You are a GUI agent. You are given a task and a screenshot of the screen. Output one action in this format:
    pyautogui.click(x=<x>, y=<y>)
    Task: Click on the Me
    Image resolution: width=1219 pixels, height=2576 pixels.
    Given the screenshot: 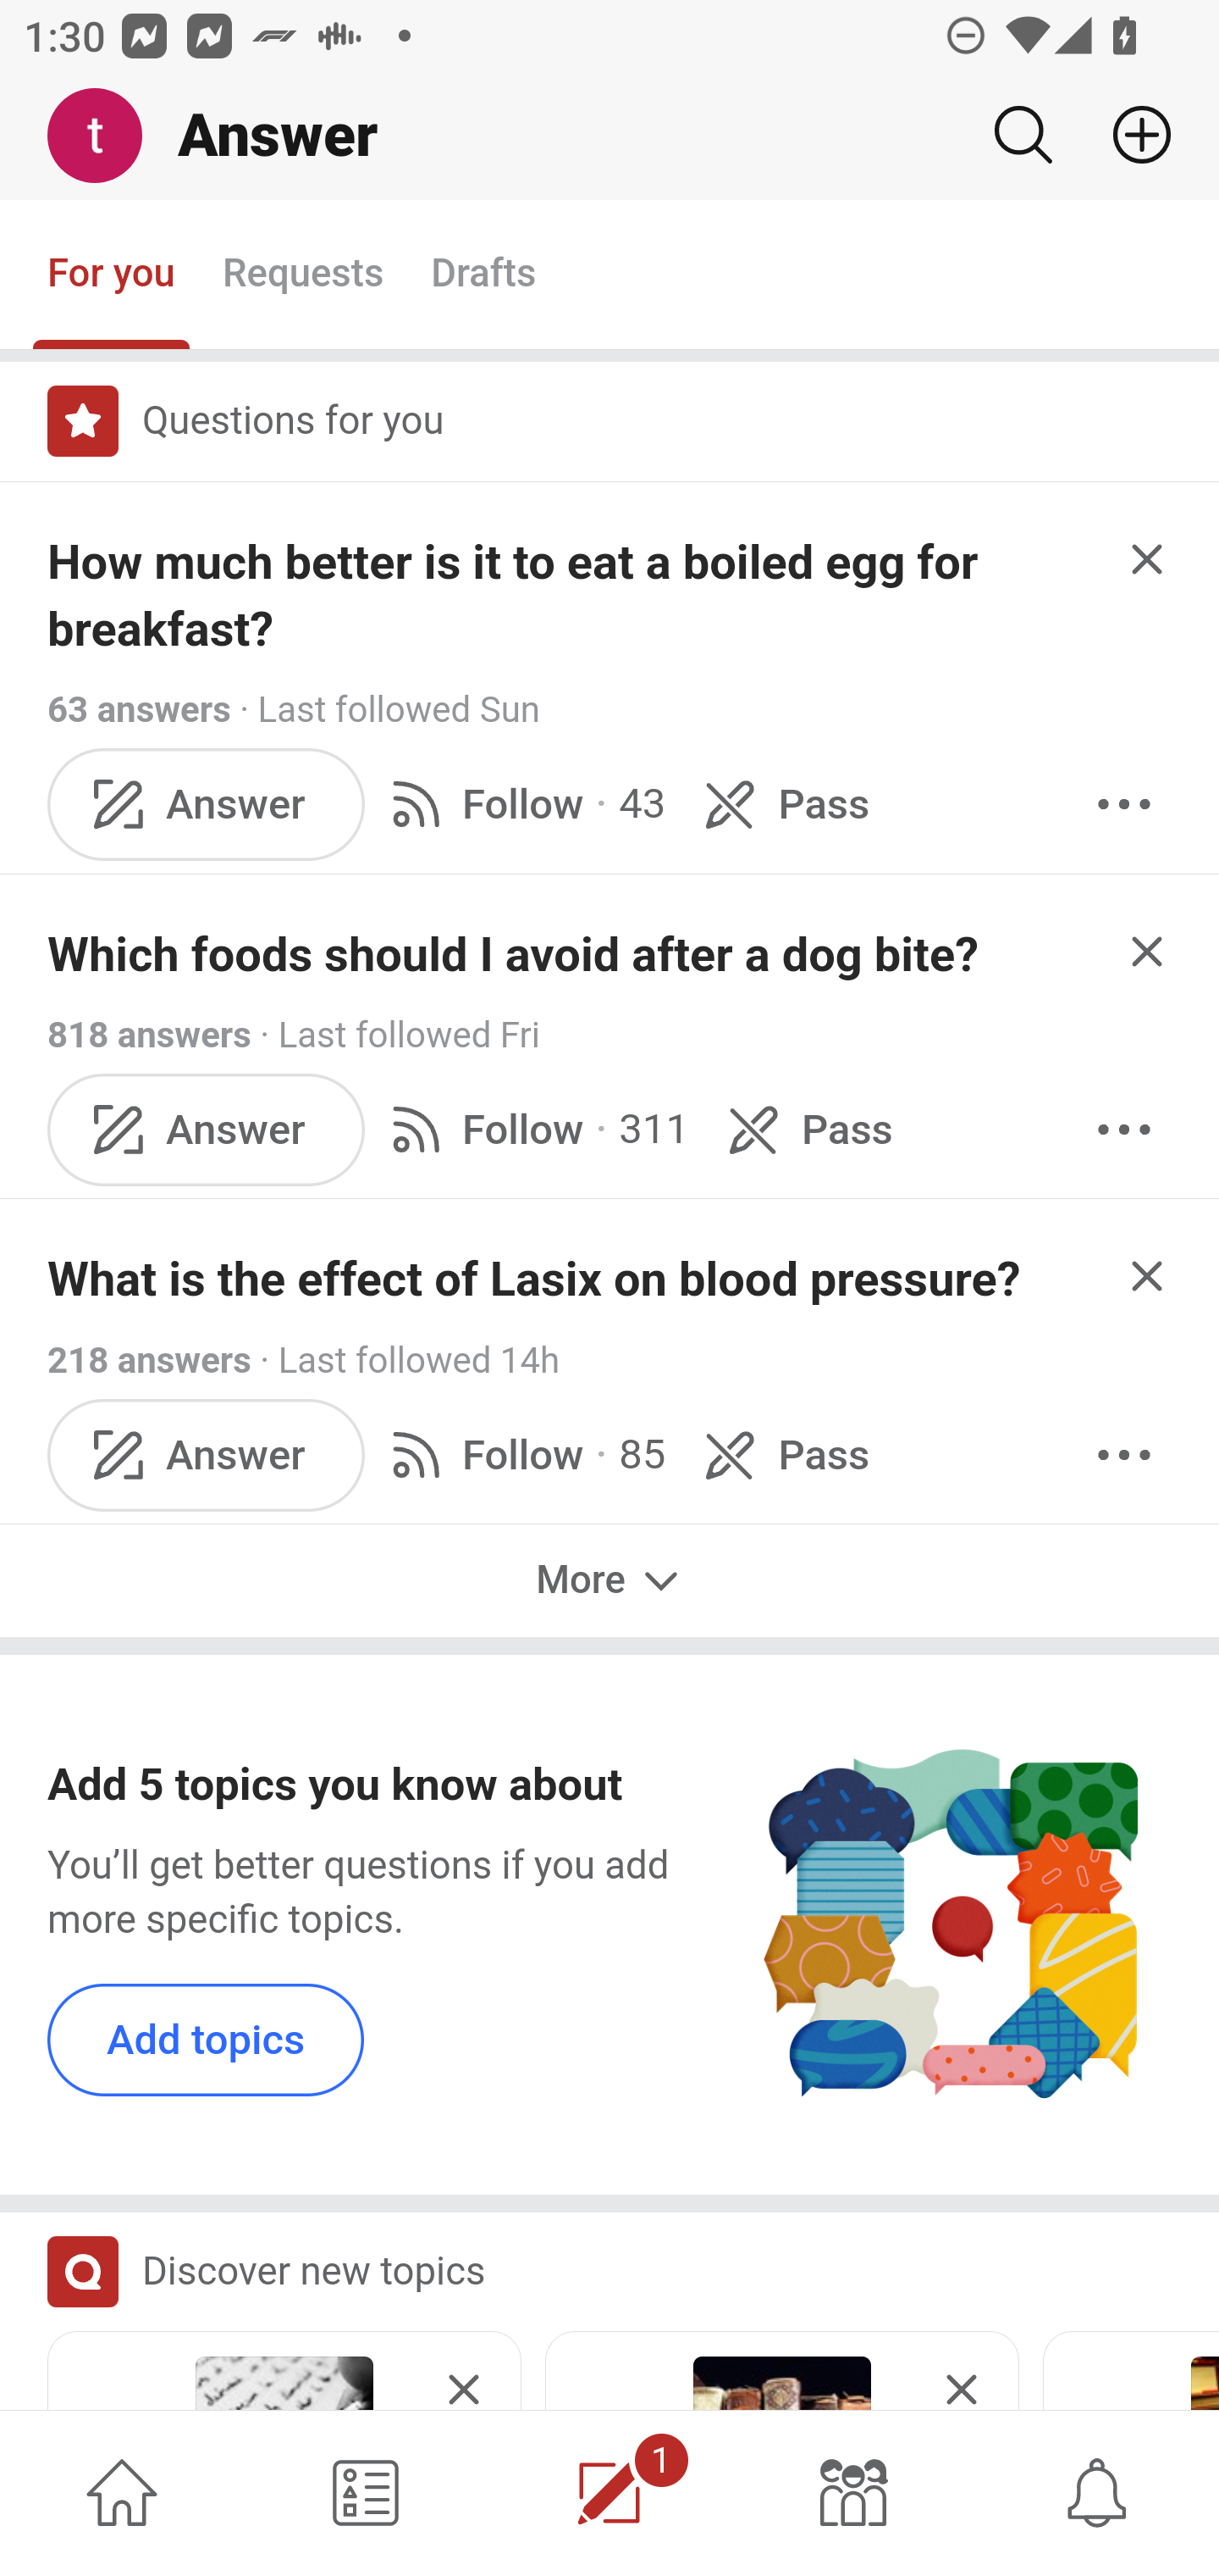 What is the action you would take?
    pyautogui.click(x=107, y=136)
    